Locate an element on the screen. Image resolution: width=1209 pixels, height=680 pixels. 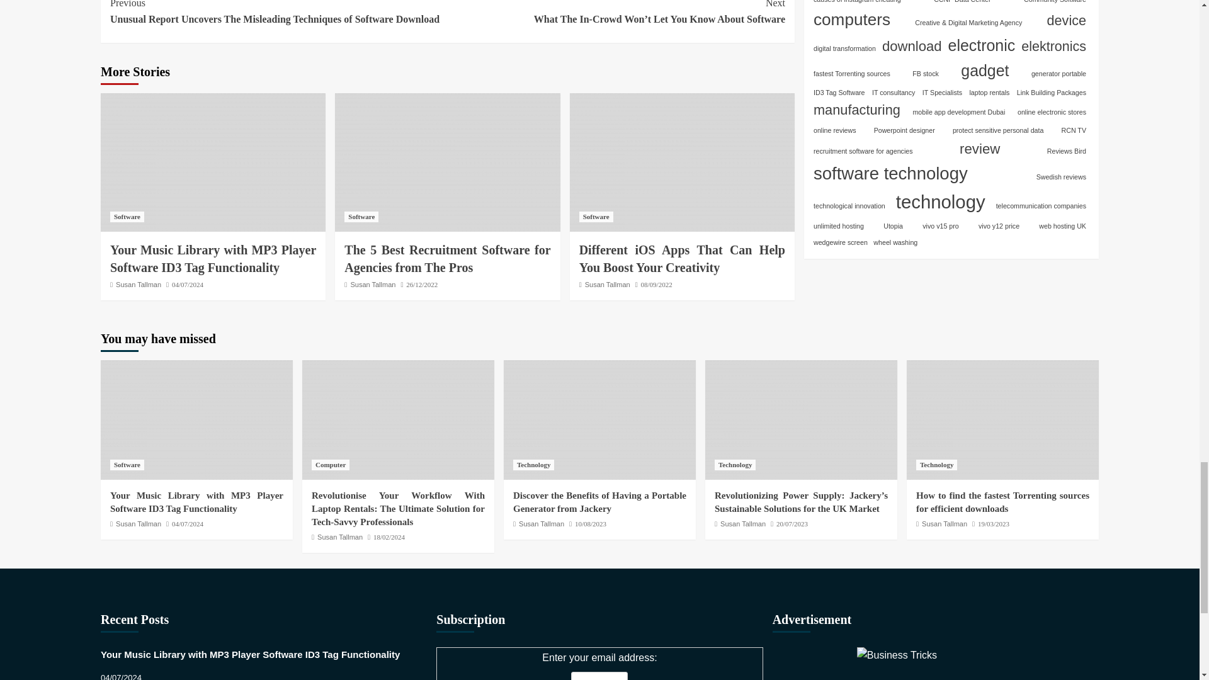
Software is located at coordinates (596, 217).